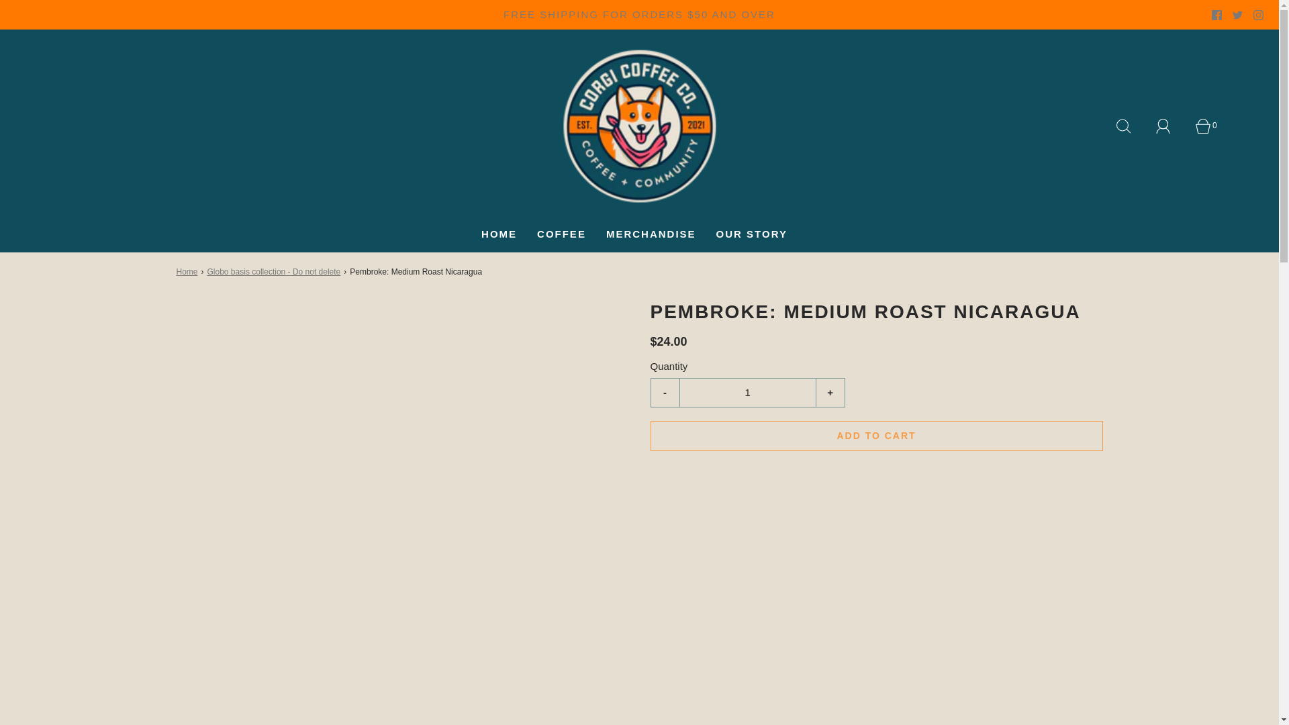 The width and height of the screenshot is (1289, 725). Describe the element at coordinates (1210, 126) in the screenshot. I see `0` at that location.